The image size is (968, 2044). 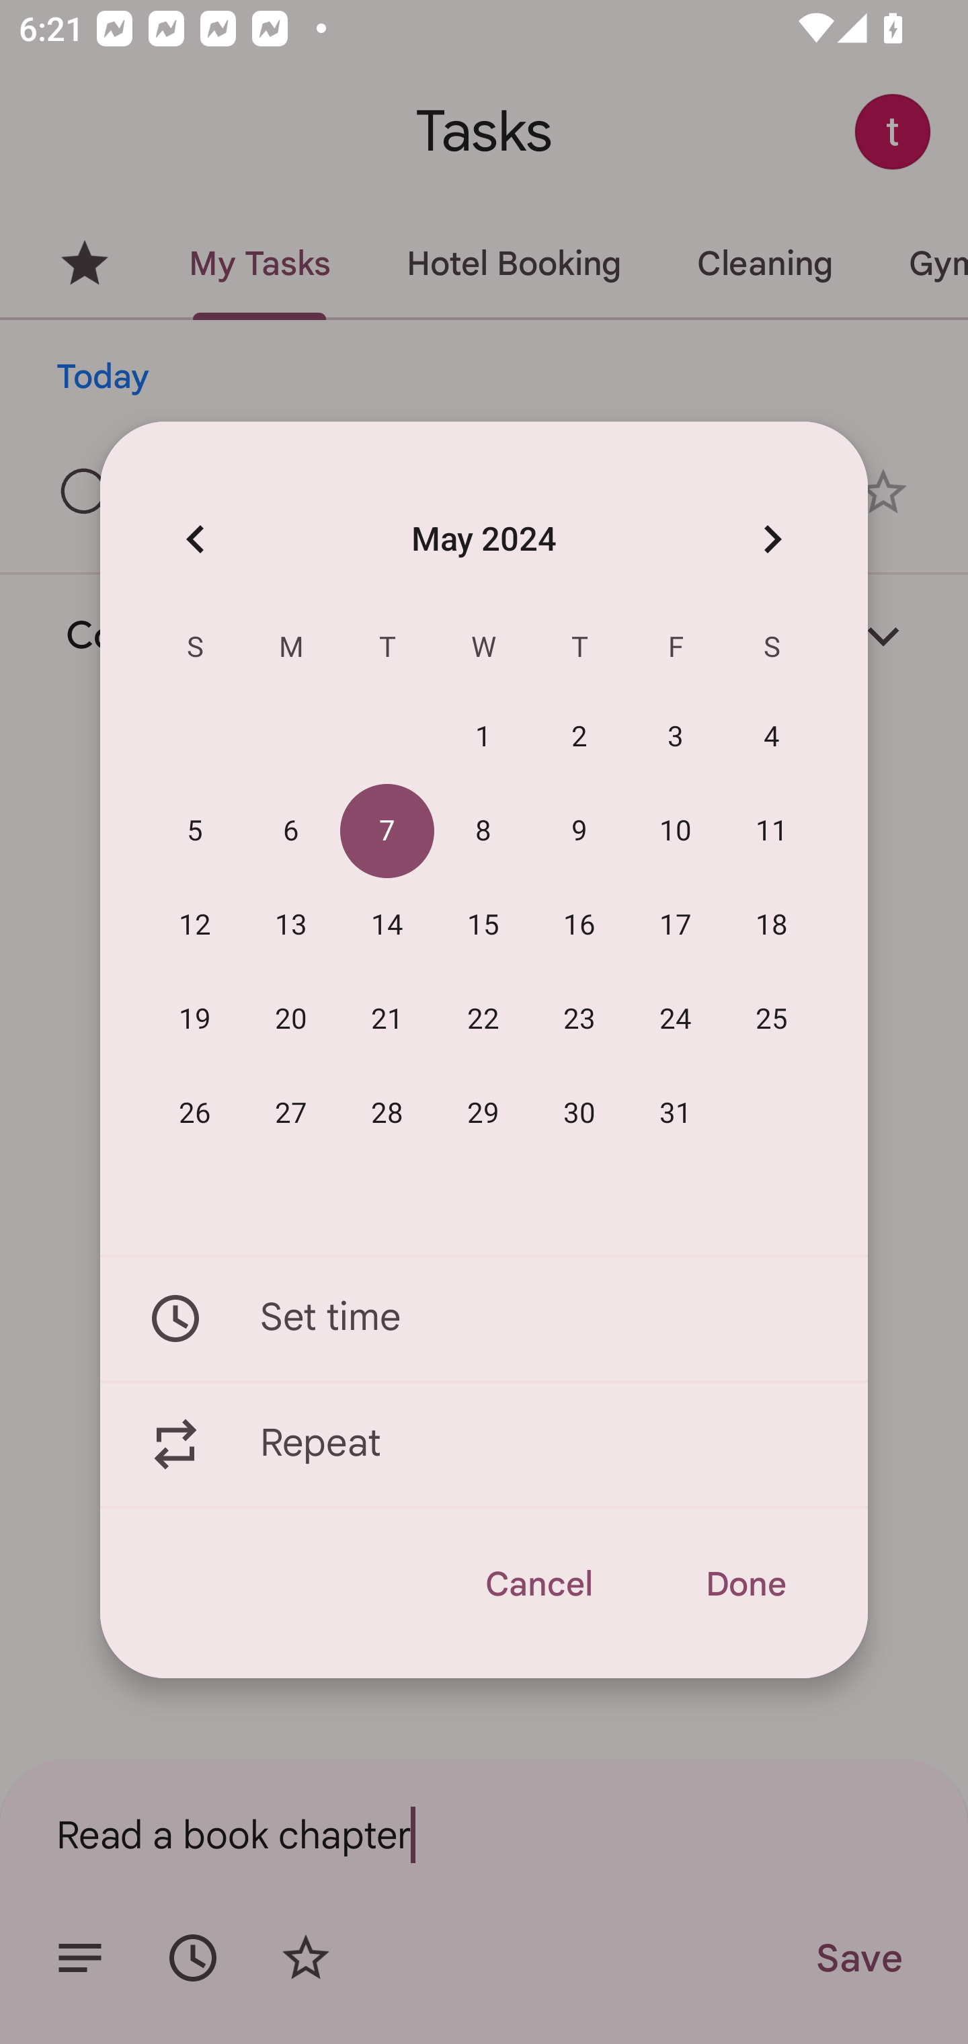 What do you see at coordinates (387, 926) in the screenshot?
I see `14 14 May 2024` at bounding box center [387, 926].